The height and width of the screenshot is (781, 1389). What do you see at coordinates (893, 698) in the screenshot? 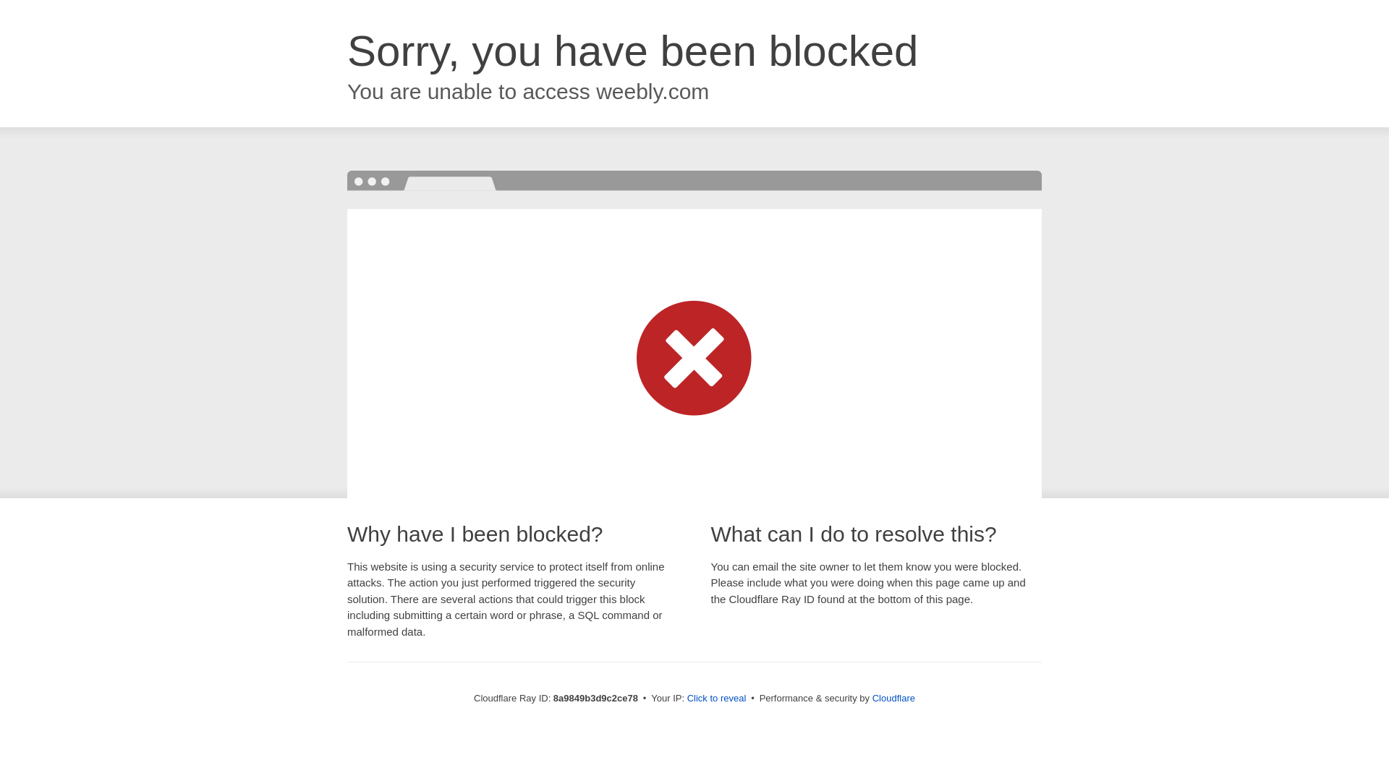
I see `Cloudflare` at bounding box center [893, 698].